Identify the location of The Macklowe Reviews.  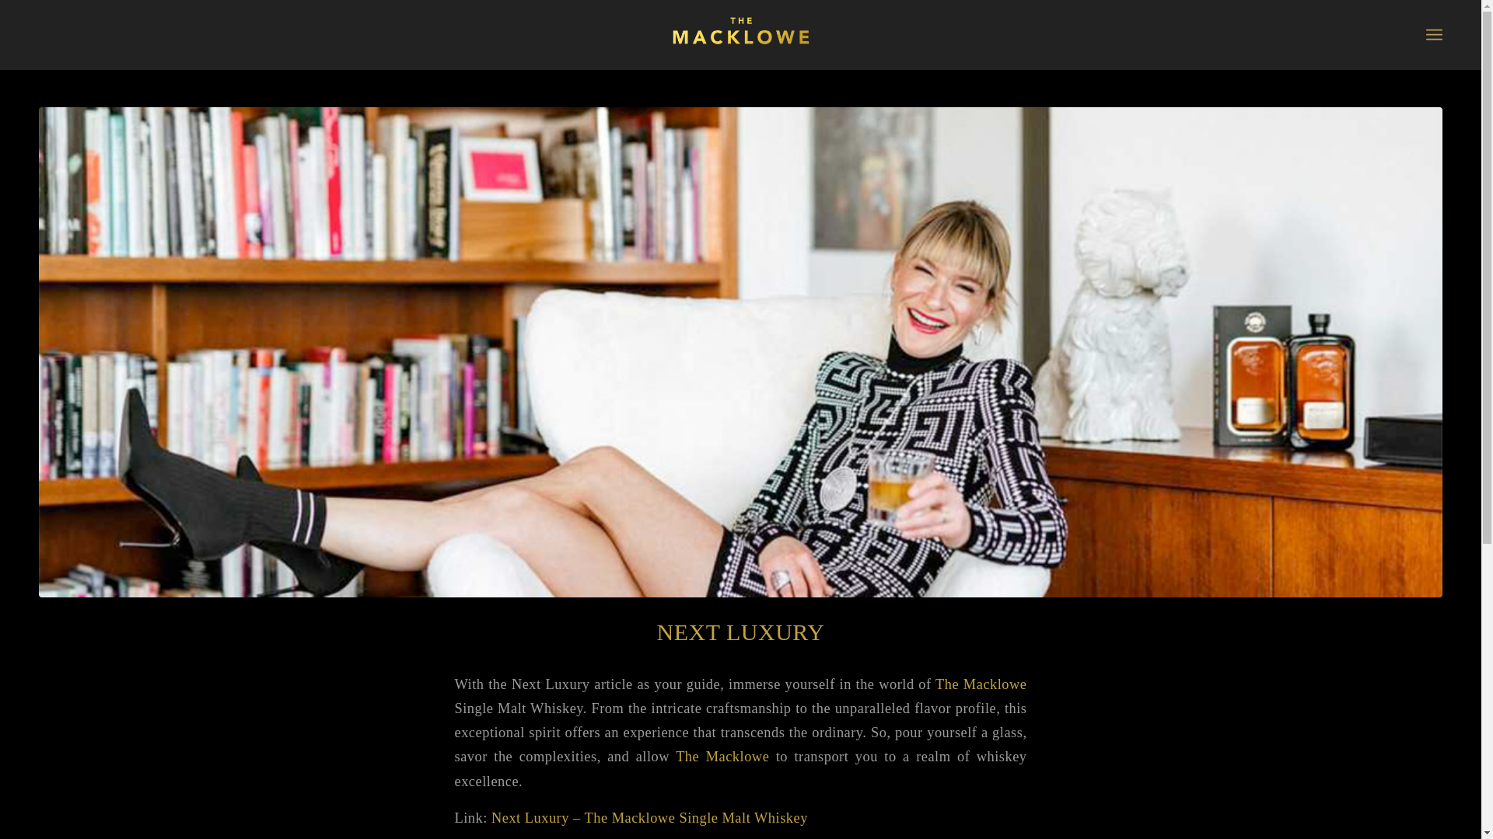
(740, 31).